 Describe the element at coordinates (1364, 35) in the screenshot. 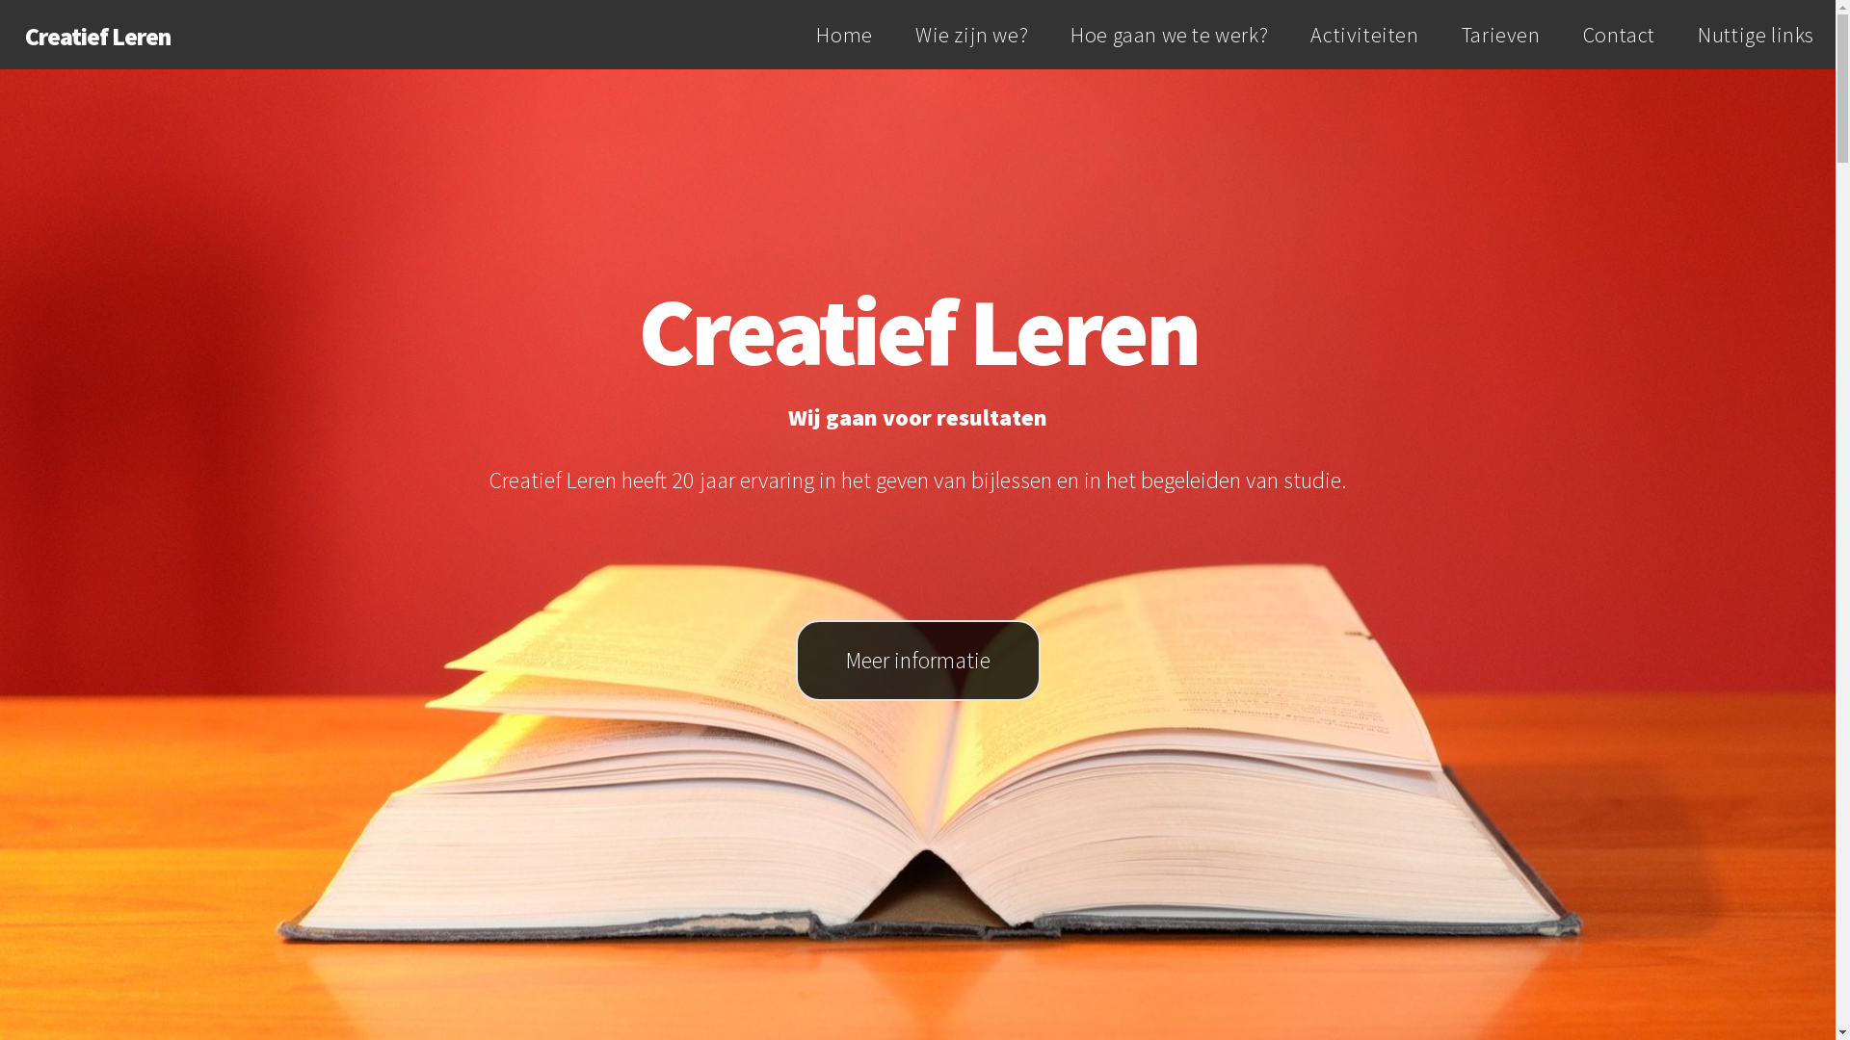

I see `Activiteiten` at that location.